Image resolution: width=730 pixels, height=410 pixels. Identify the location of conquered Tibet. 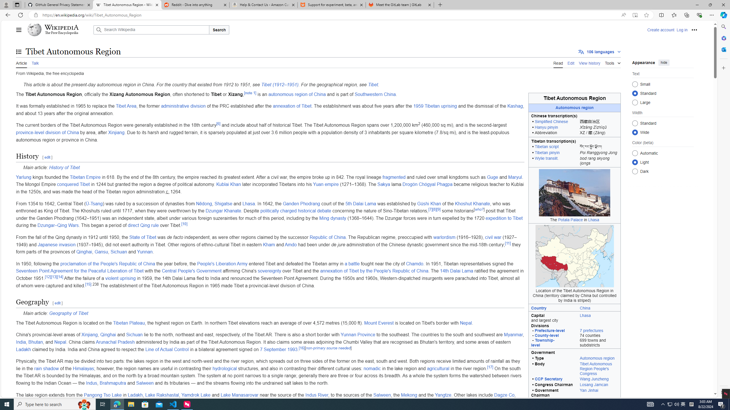
(73, 184).